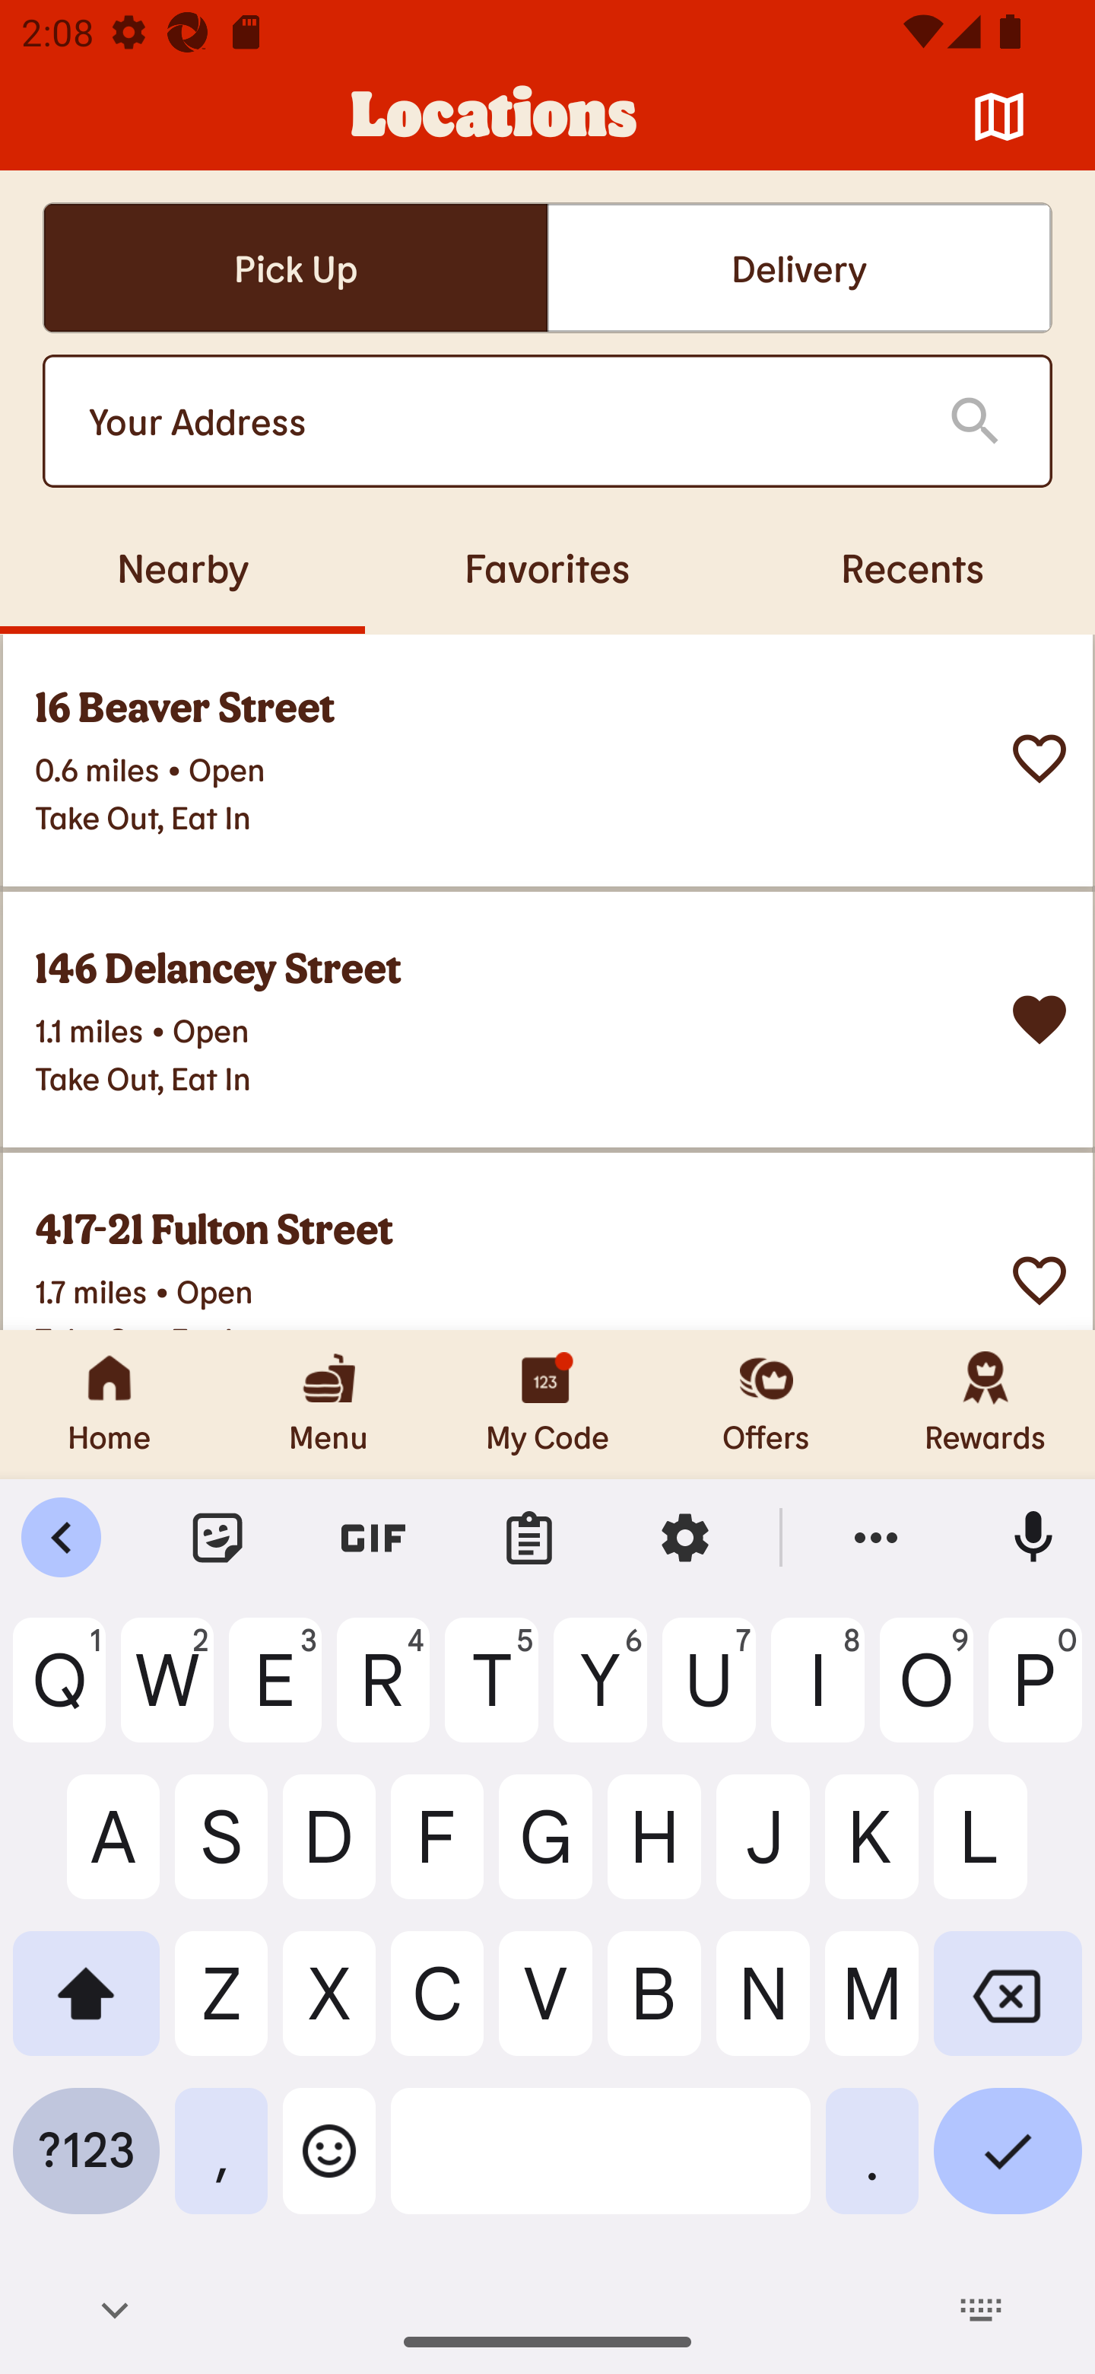  Describe the element at coordinates (109, 1404) in the screenshot. I see `Home` at that location.